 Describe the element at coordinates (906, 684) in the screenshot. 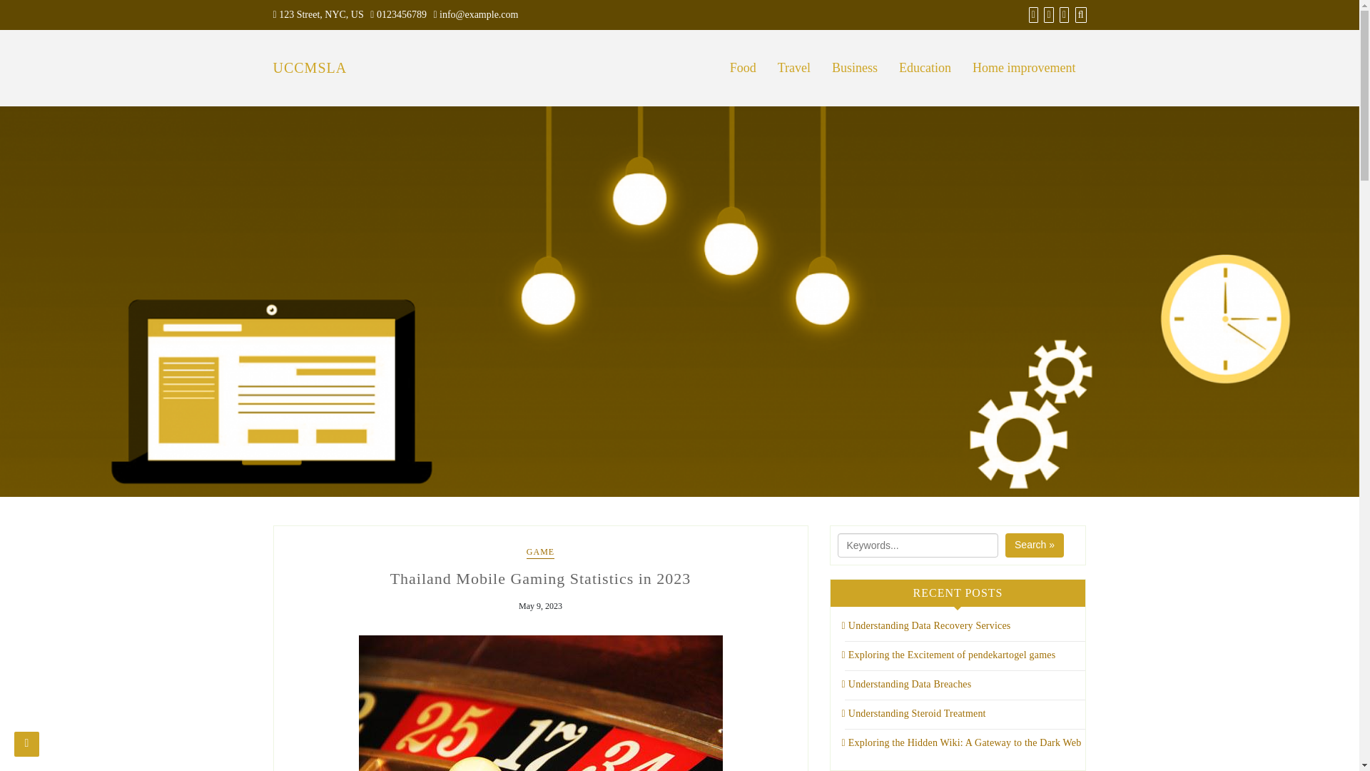

I see `Understanding Data Breaches` at that location.